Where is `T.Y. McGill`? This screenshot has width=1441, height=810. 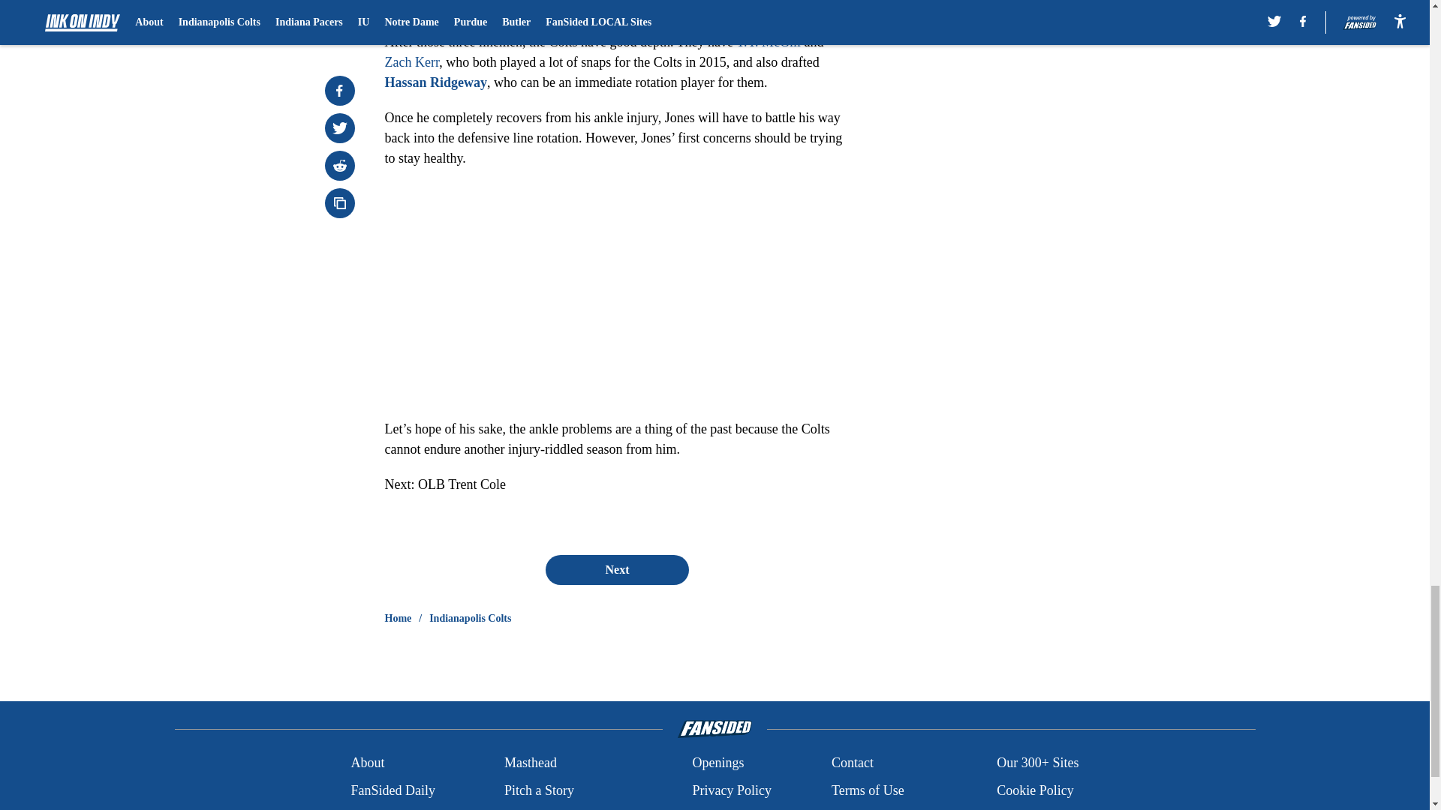
T.Y. McGill is located at coordinates (769, 42).